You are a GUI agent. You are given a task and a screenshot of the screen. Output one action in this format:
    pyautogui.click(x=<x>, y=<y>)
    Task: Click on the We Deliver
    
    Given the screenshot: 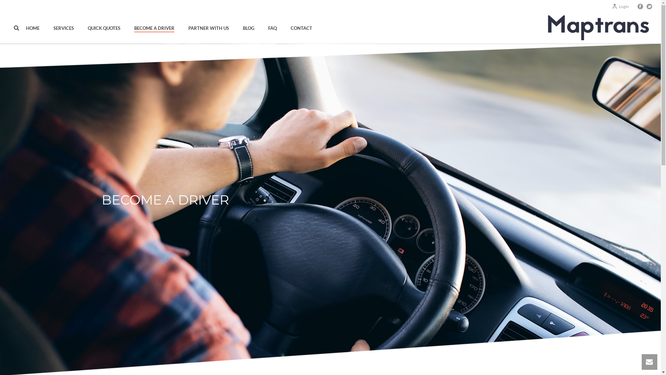 What is the action you would take?
    pyautogui.click(x=597, y=28)
    